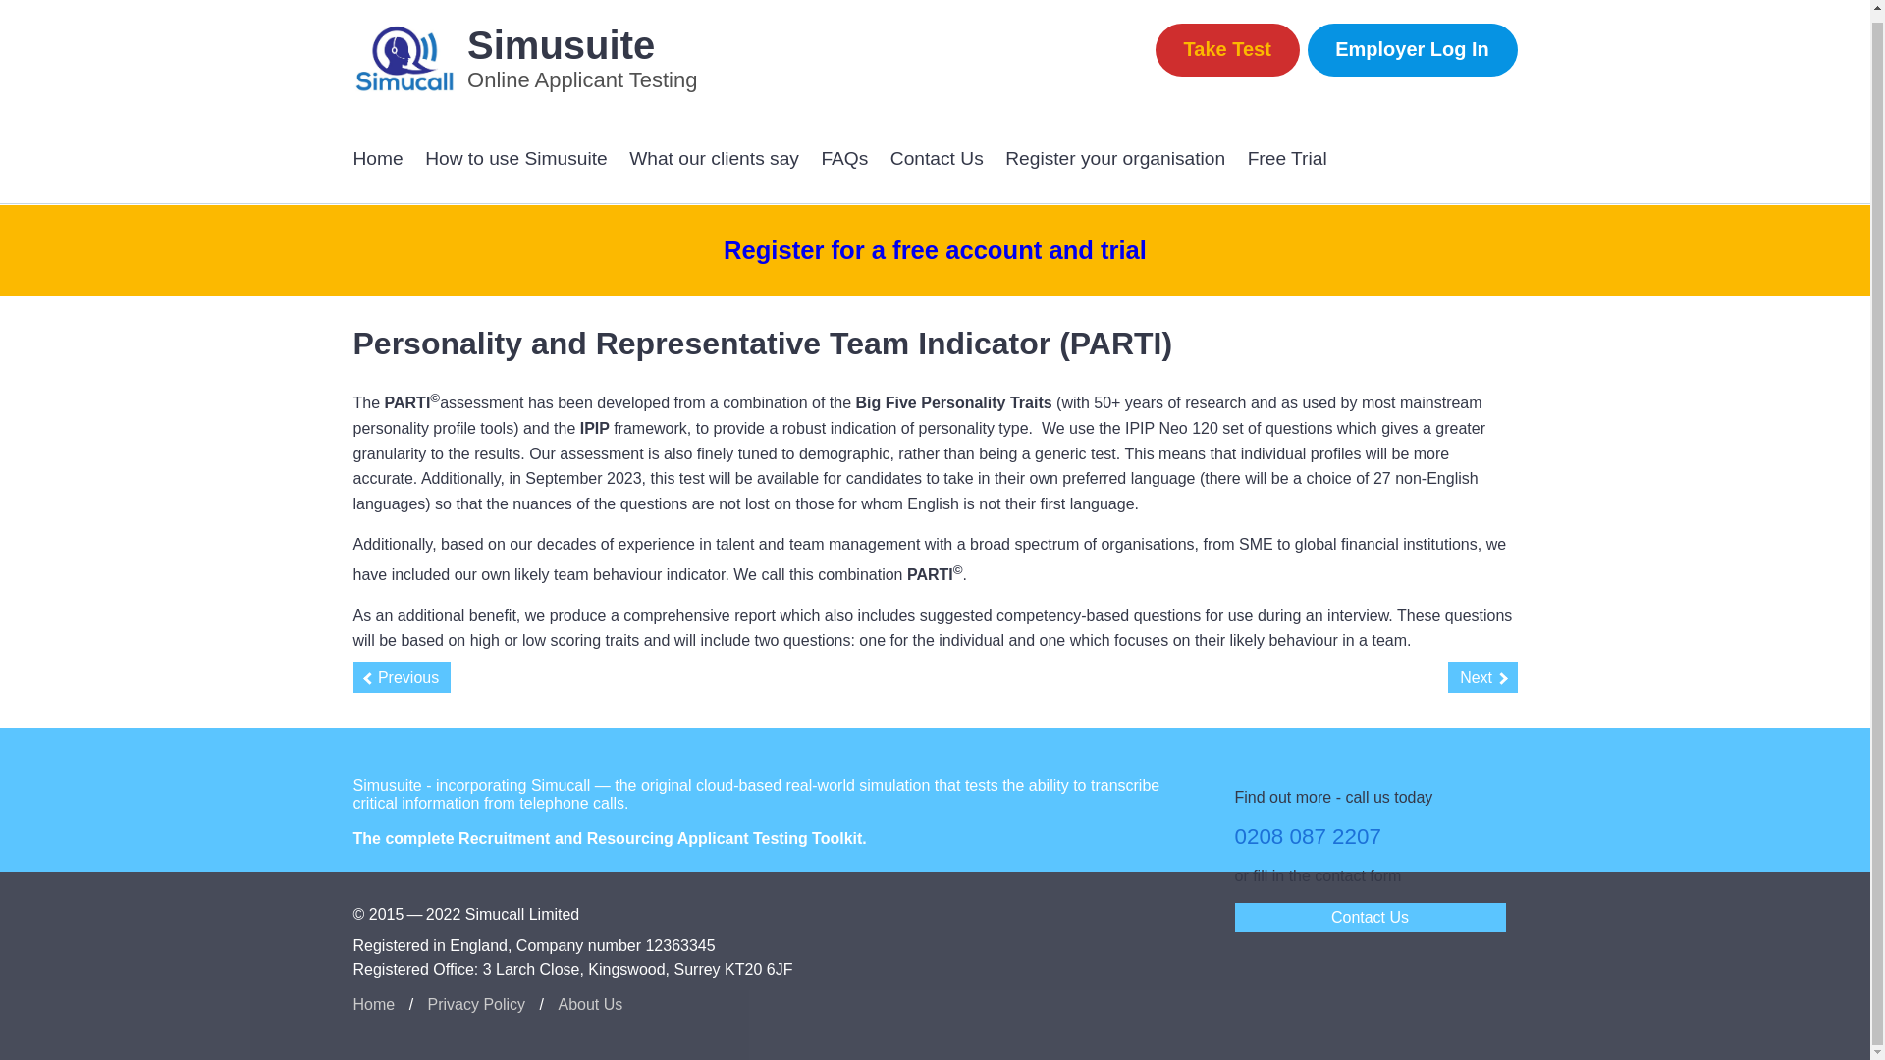 The height and width of the screenshot is (1060, 1885). I want to click on Previous, so click(403, 677).